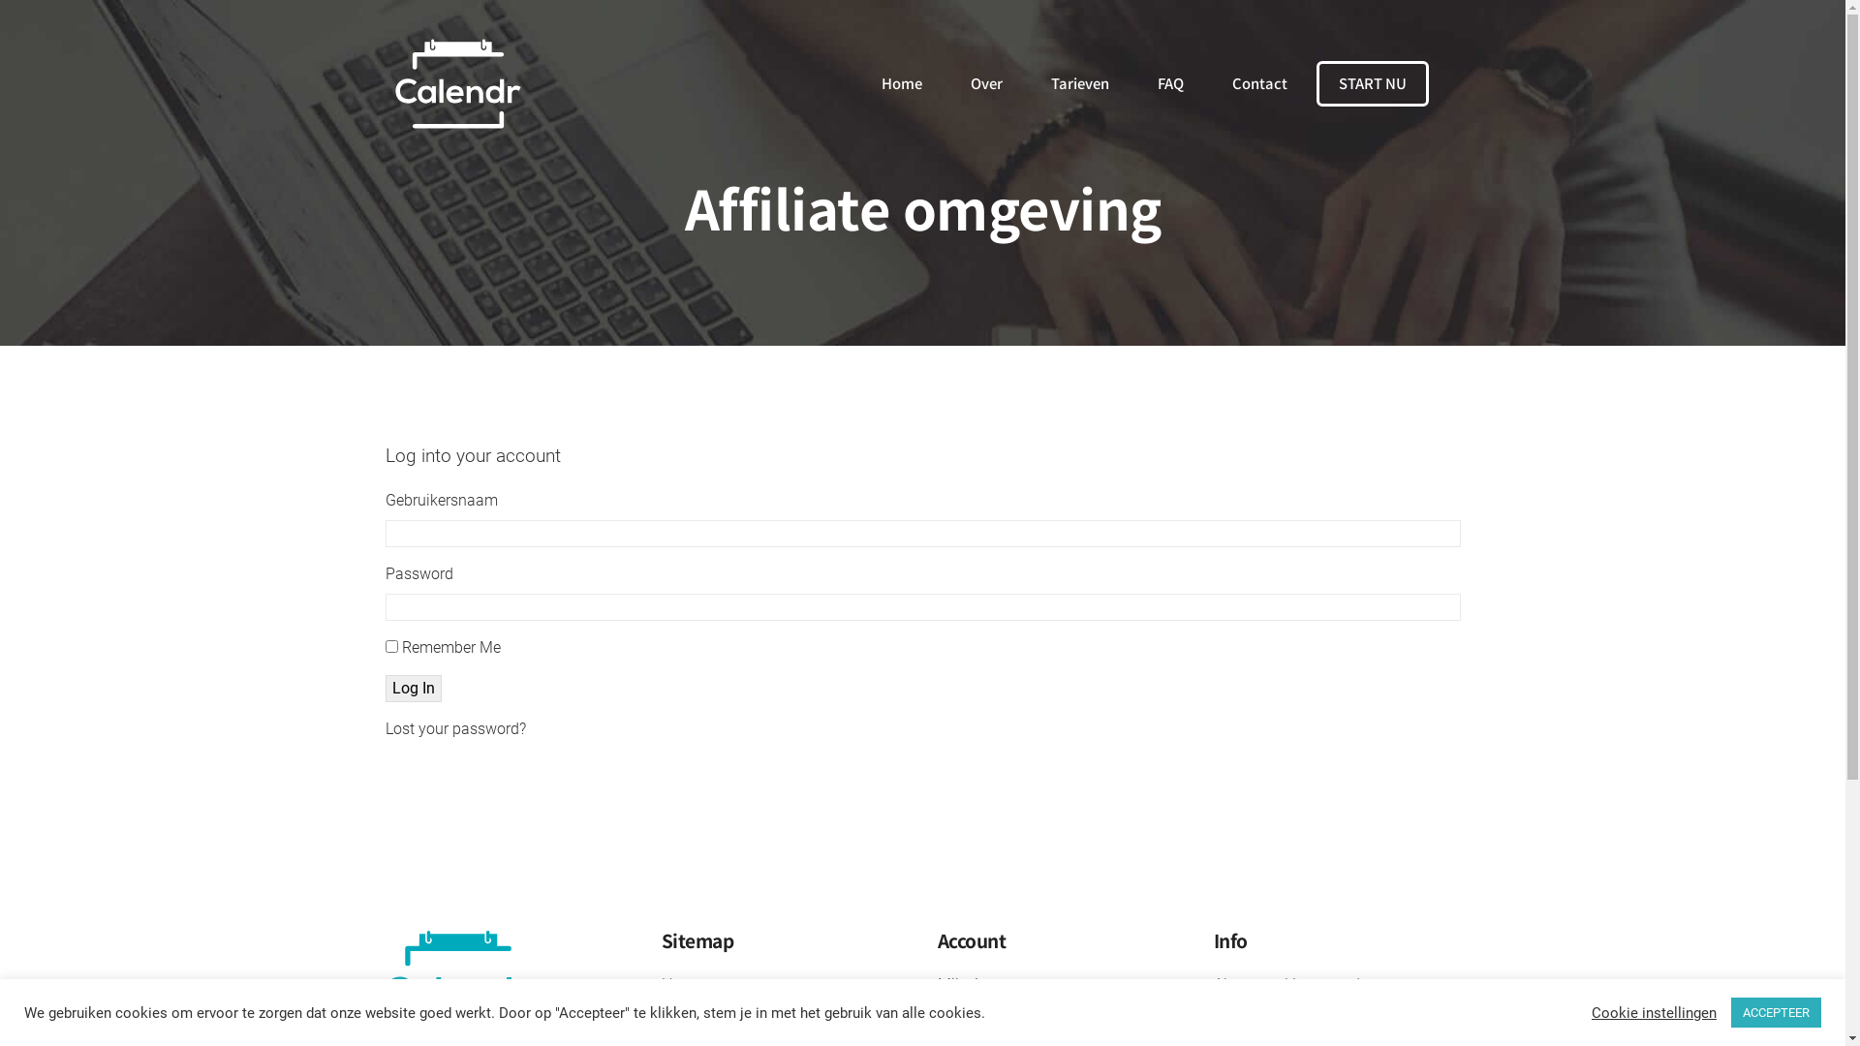  Describe the element at coordinates (1655, 1012) in the screenshot. I see `Cookie instellingen` at that location.